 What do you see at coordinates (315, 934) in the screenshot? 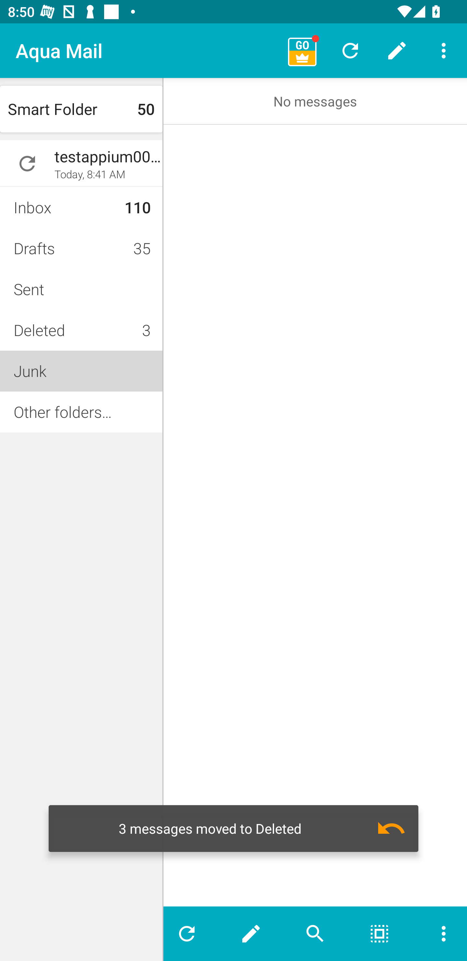
I see `Search` at bounding box center [315, 934].